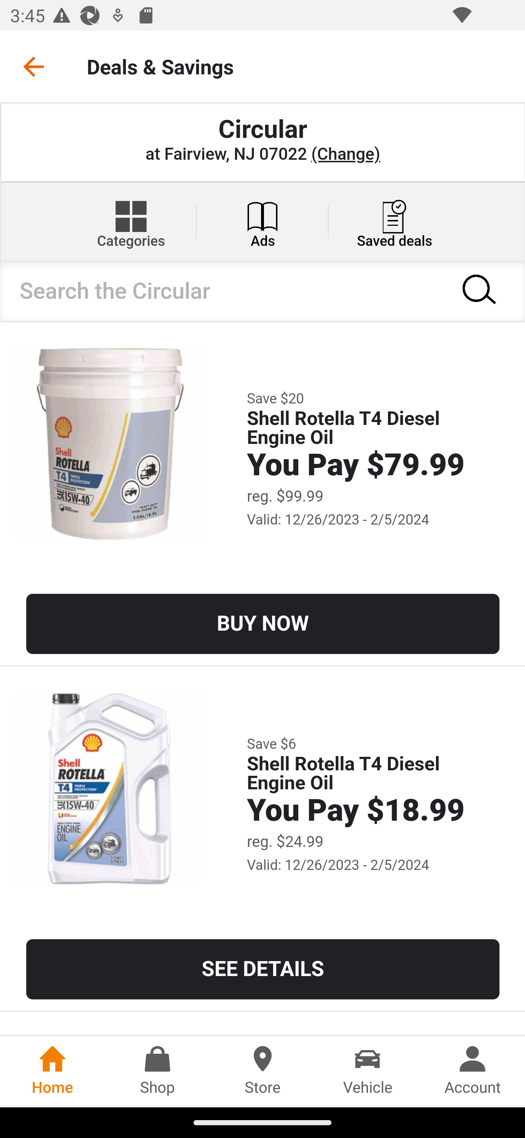  What do you see at coordinates (394, 221) in the screenshot?
I see `Saved deals` at bounding box center [394, 221].